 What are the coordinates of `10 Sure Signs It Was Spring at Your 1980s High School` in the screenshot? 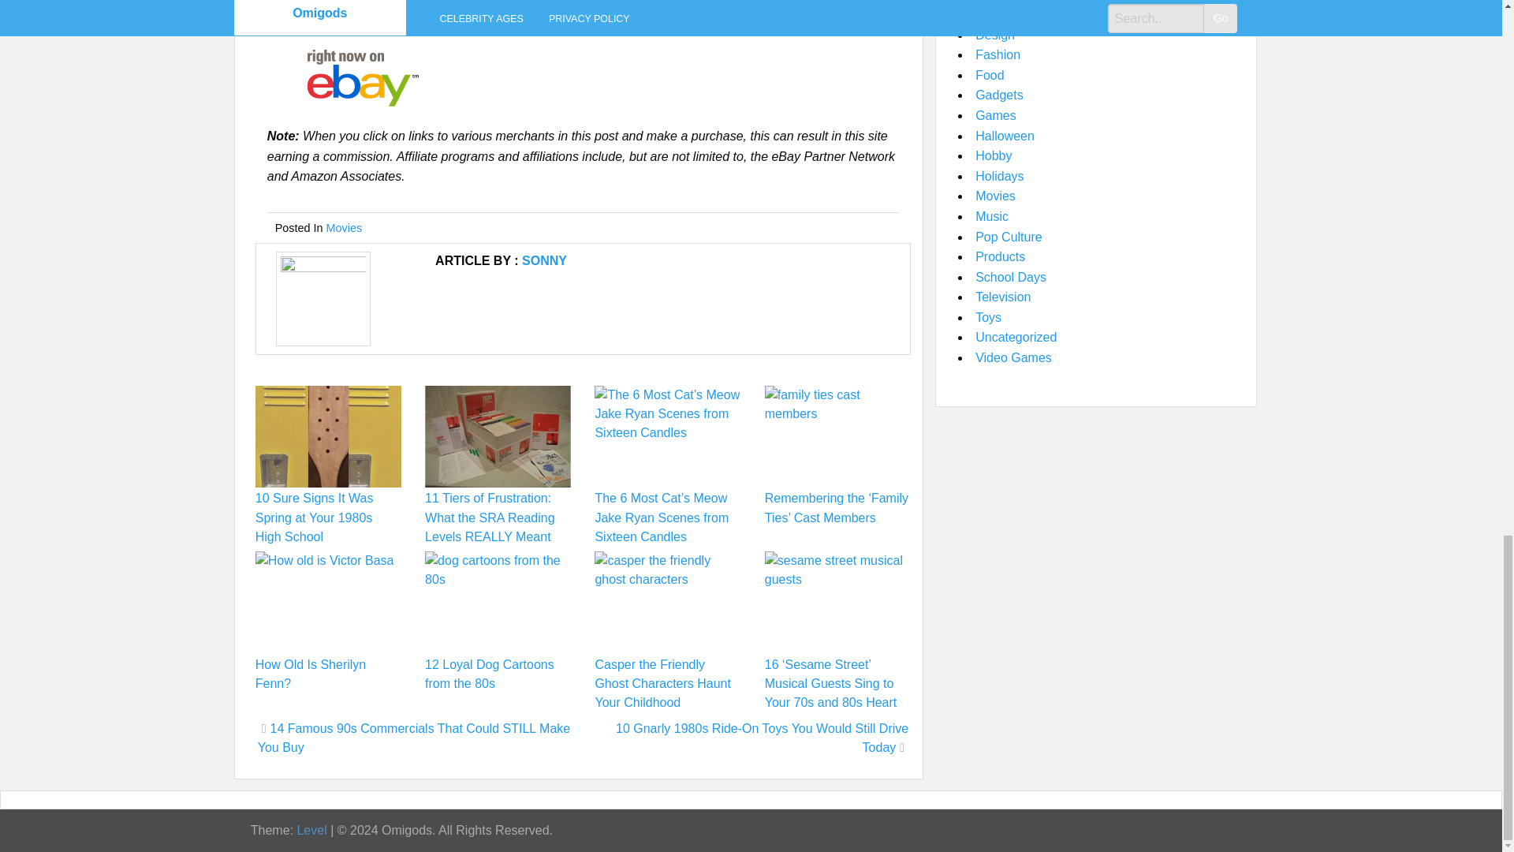 It's located at (315, 517).